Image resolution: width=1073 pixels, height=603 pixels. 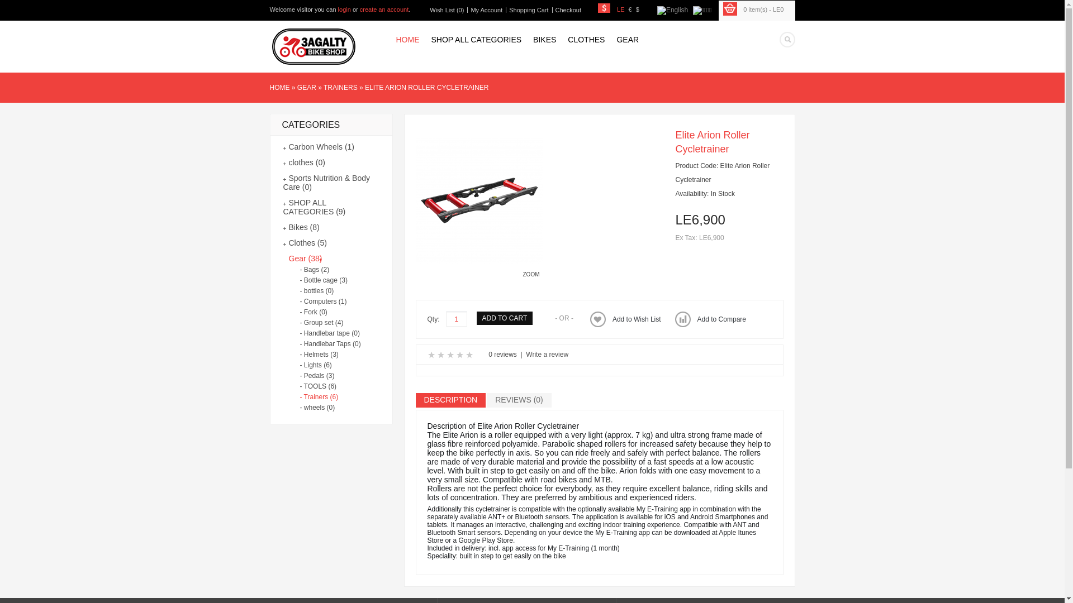 What do you see at coordinates (479, 281) in the screenshot?
I see `ZOOM` at bounding box center [479, 281].